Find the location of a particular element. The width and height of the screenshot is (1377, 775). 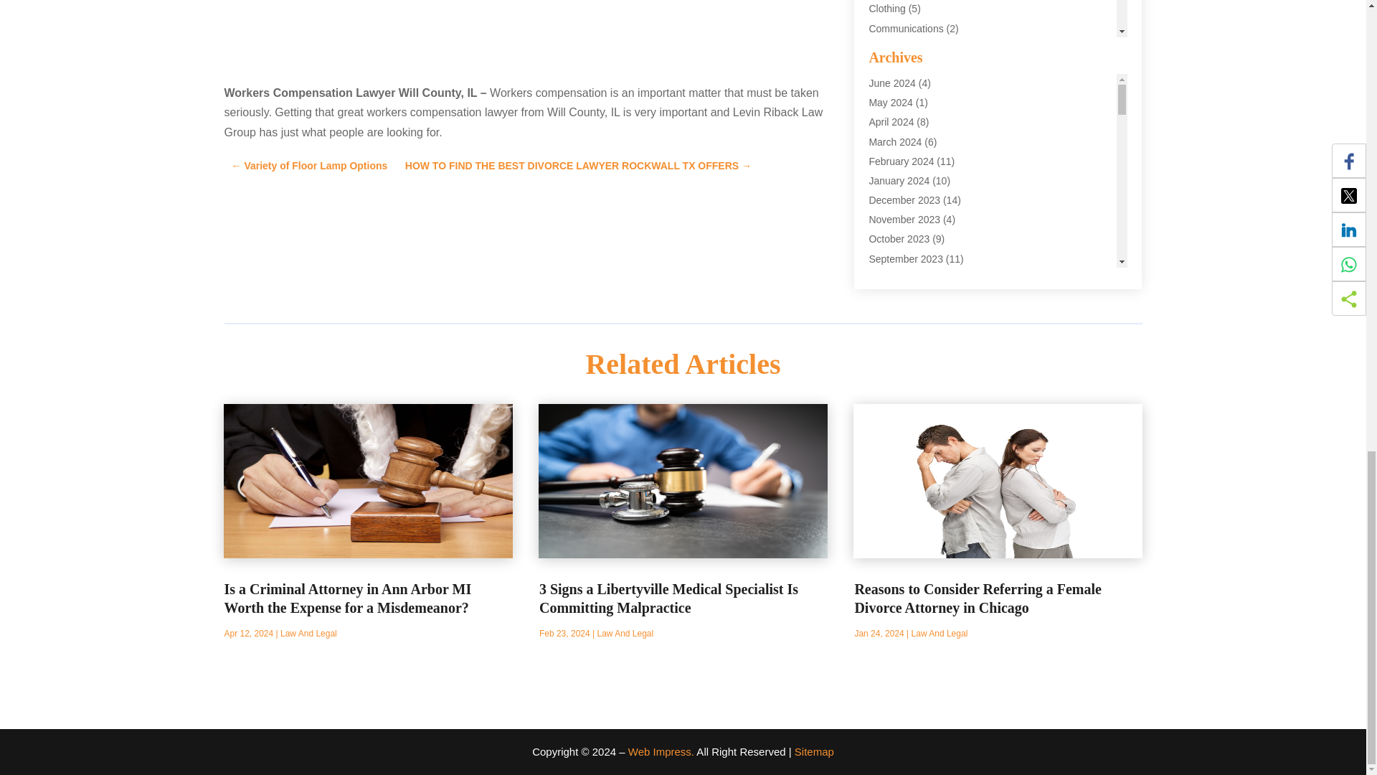

Community is located at coordinates (894, 47).